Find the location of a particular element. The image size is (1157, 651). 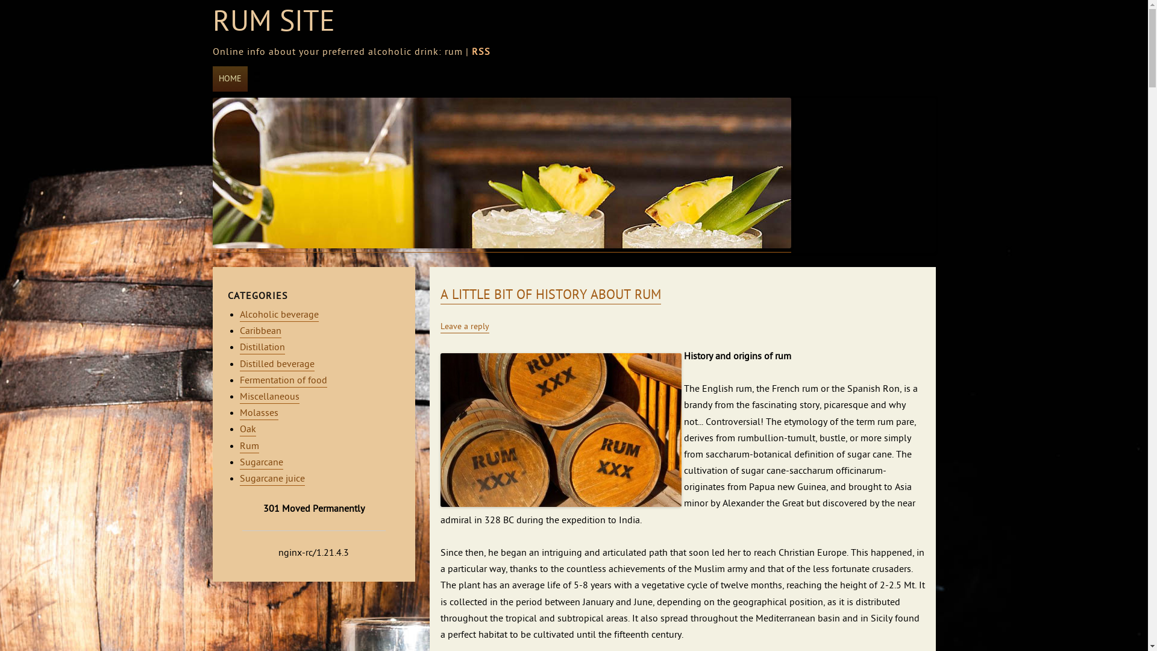

Skip to content is located at coordinates (253, 69).